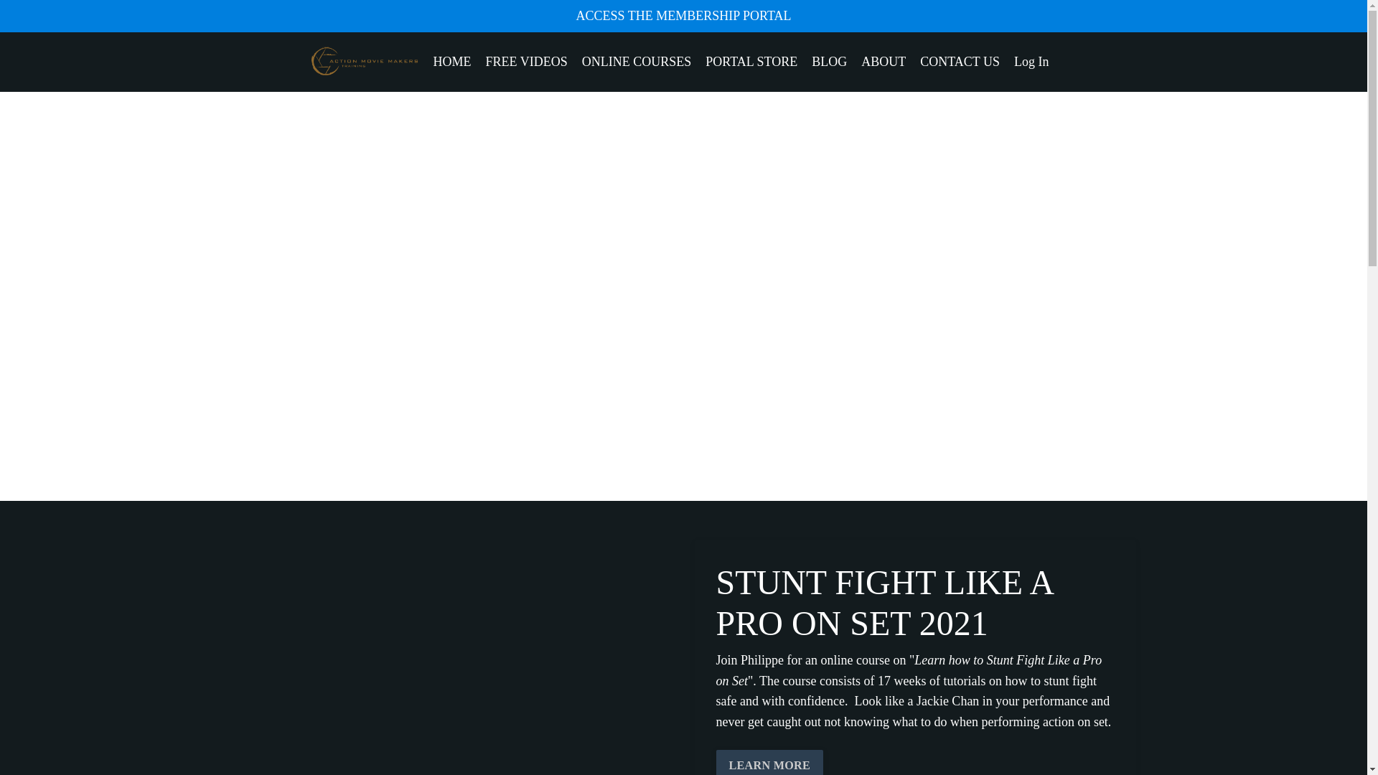 The height and width of the screenshot is (775, 1378). What do you see at coordinates (751, 62) in the screenshot?
I see `PORTAL STORE` at bounding box center [751, 62].